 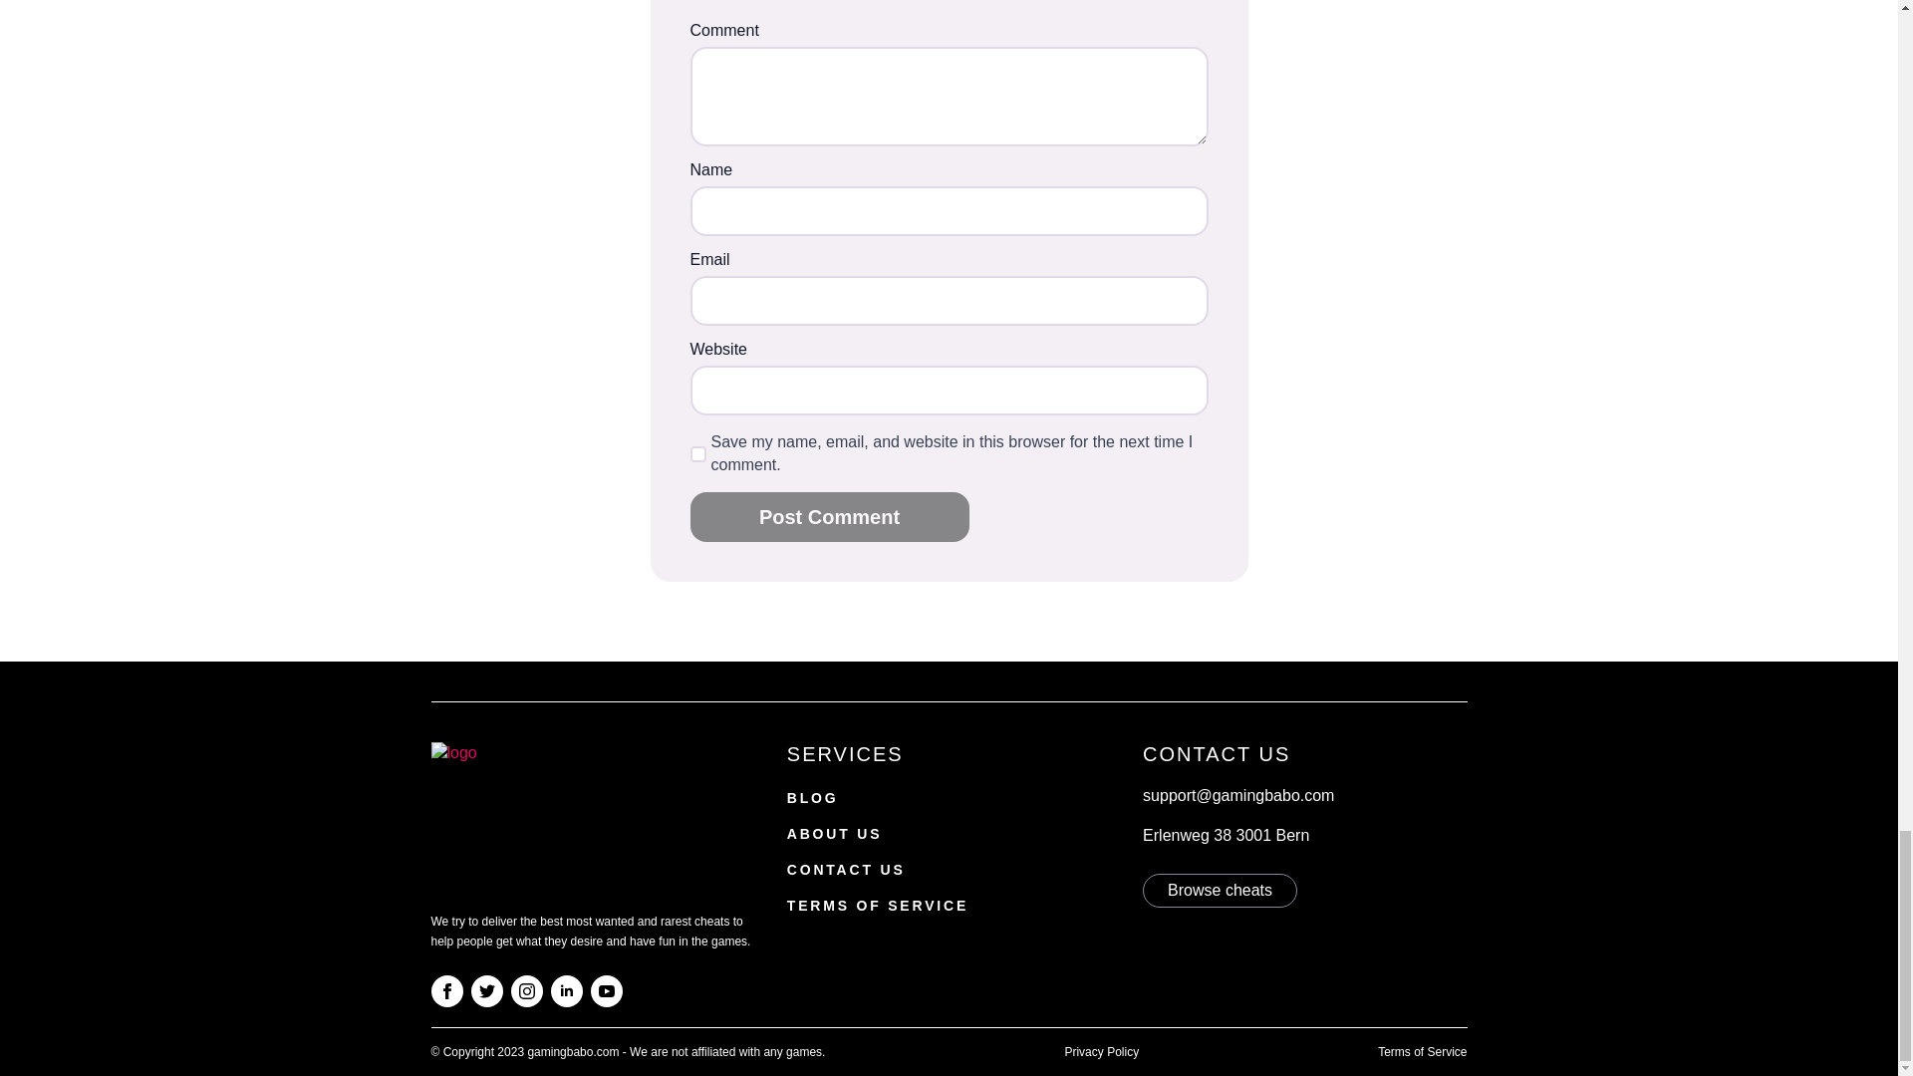 What do you see at coordinates (845, 871) in the screenshot?
I see `CONTACT US` at bounding box center [845, 871].